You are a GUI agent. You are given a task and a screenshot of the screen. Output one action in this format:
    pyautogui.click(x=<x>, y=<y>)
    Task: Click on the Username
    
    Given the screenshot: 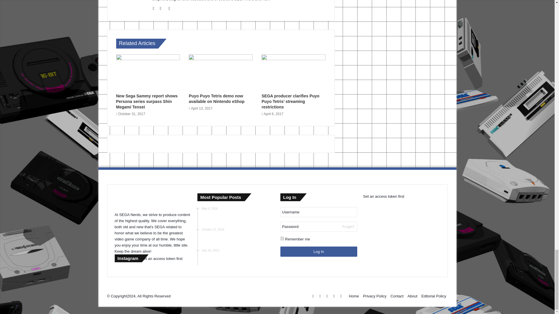 What is the action you would take?
    pyautogui.click(x=319, y=212)
    